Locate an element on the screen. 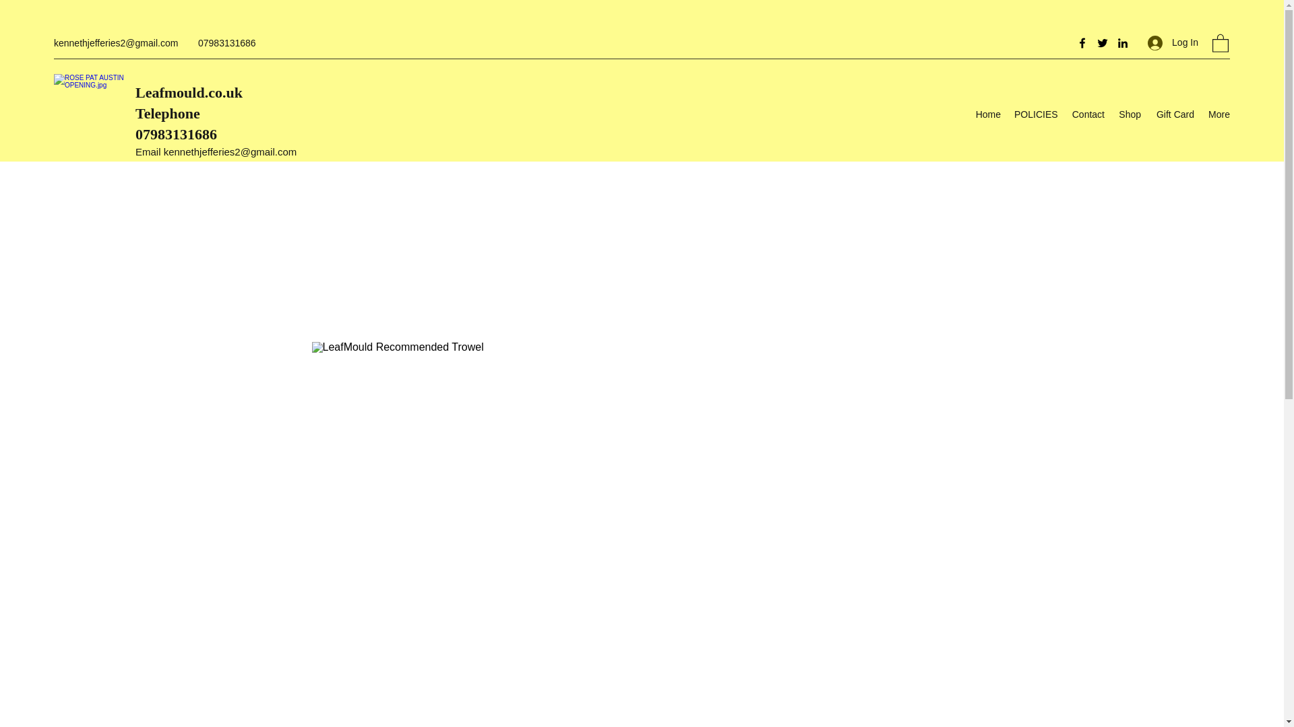  Log In is located at coordinates (1173, 43).